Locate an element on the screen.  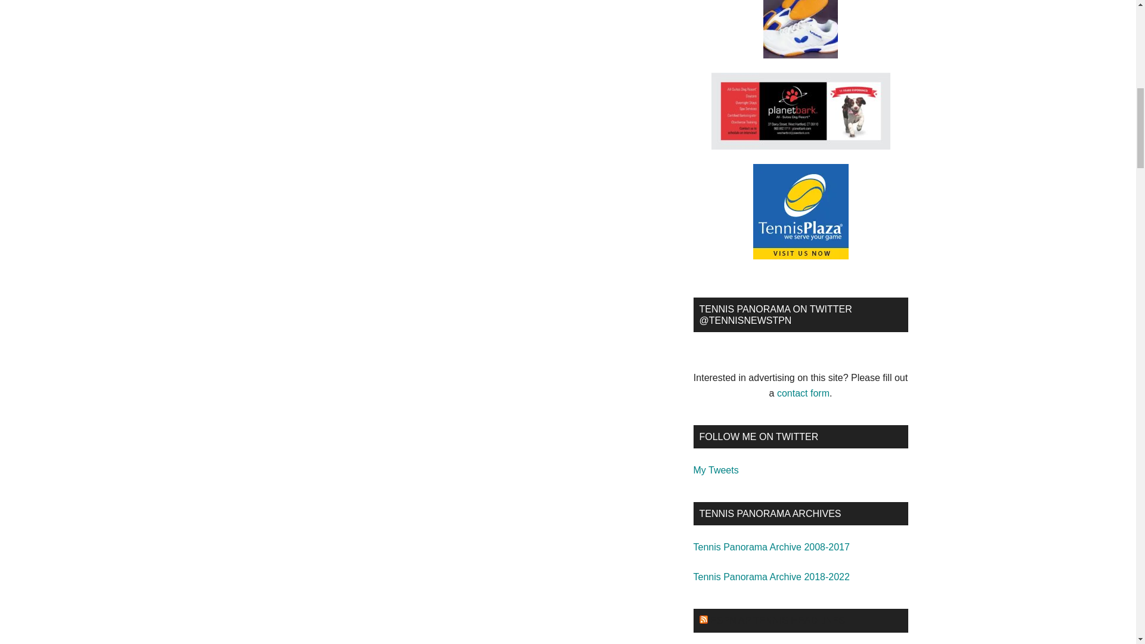
2 is located at coordinates (847, 577).